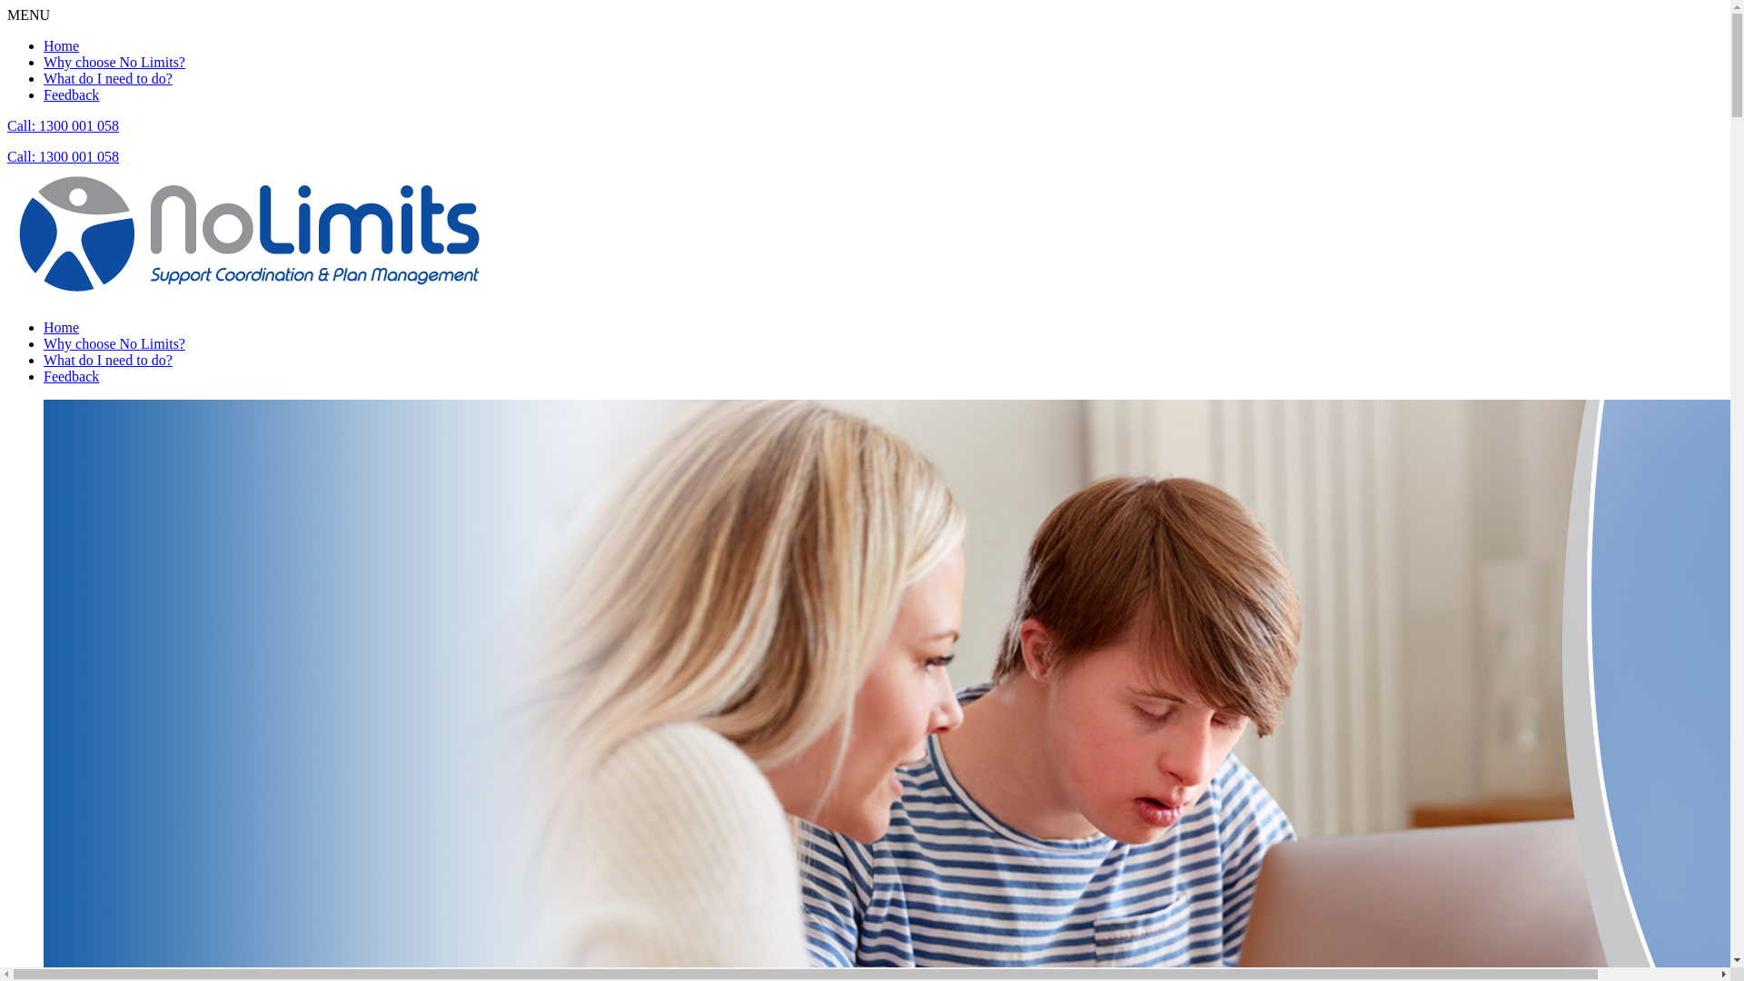  I want to click on Feedback, so click(71, 376).